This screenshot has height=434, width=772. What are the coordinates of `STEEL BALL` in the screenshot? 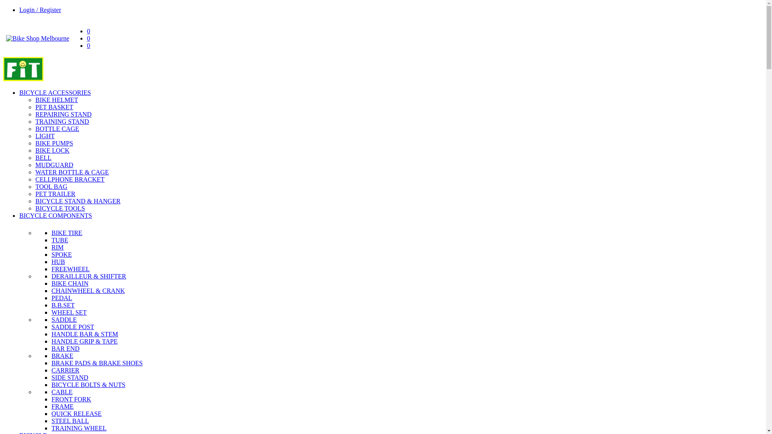 It's located at (70, 422).